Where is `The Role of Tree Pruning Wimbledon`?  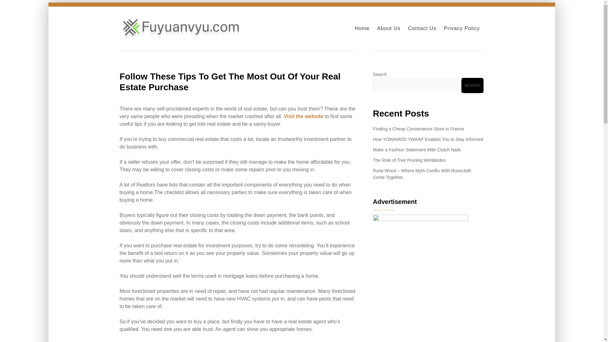 The Role of Tree Pruning Wimbledon is located at coordinates (409, 160).